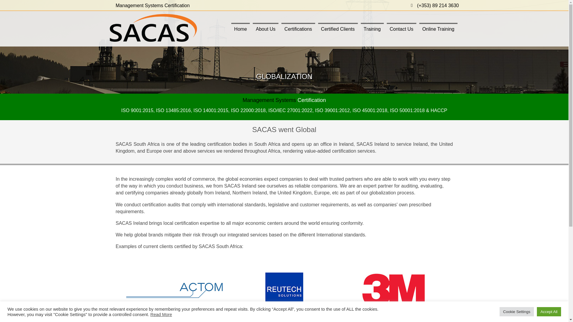  Describe the element at coordinates (438, 29) in the screenshot. I see `Online Training` at that location.